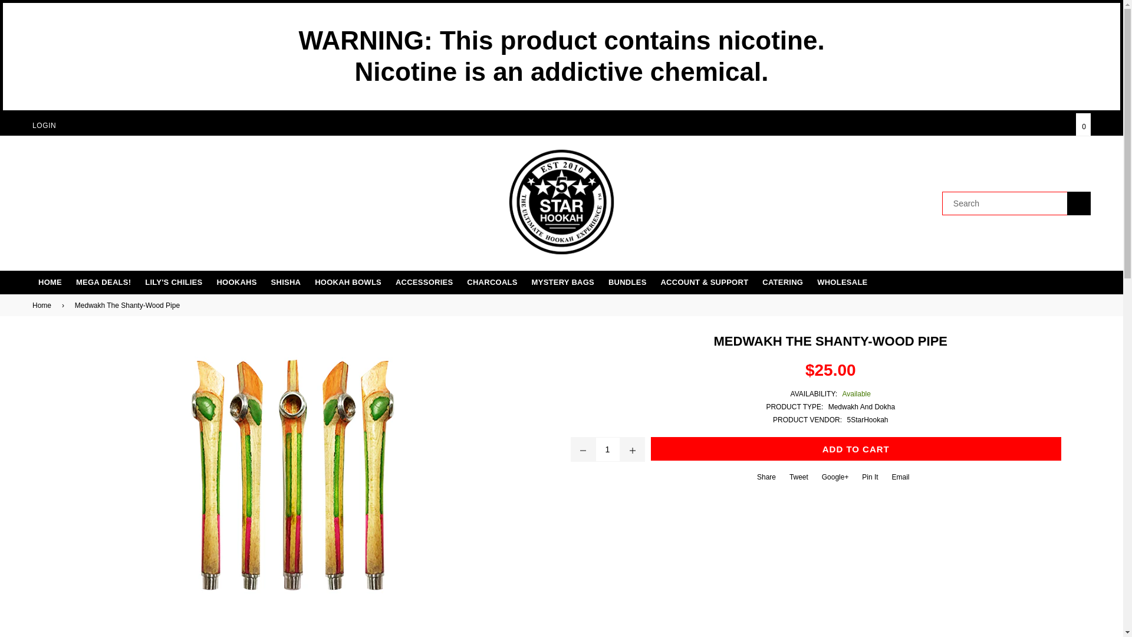 This screenshot has height=637, width=1132. What do you see at coordinates (44, 306) in the screenshot?
I see `Back to the home page` at bounding box center [44, 306].